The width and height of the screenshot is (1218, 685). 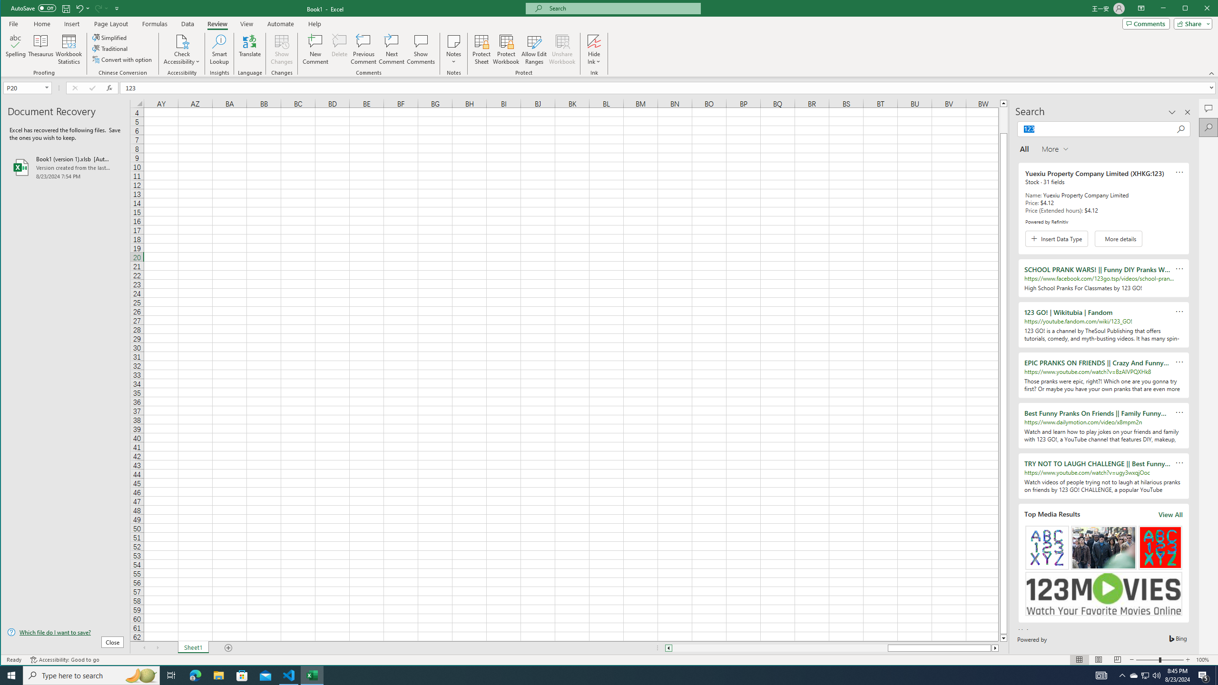 I want to click on Close pane, so click(x=66, y=167).